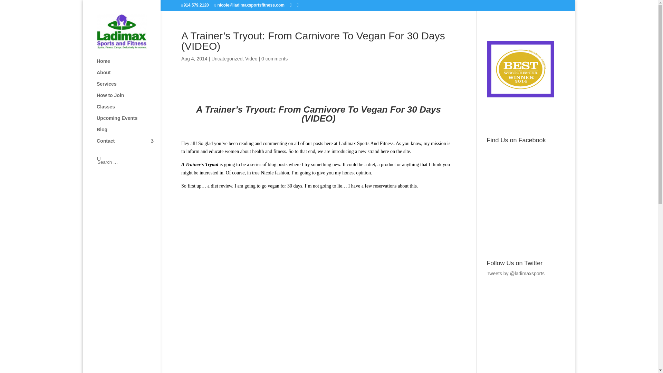 The height and width of the screenshot is (373, 663). Describe the element at coordinates (128, 121) in the screenshot. I see `Upcoming Events` at that location.